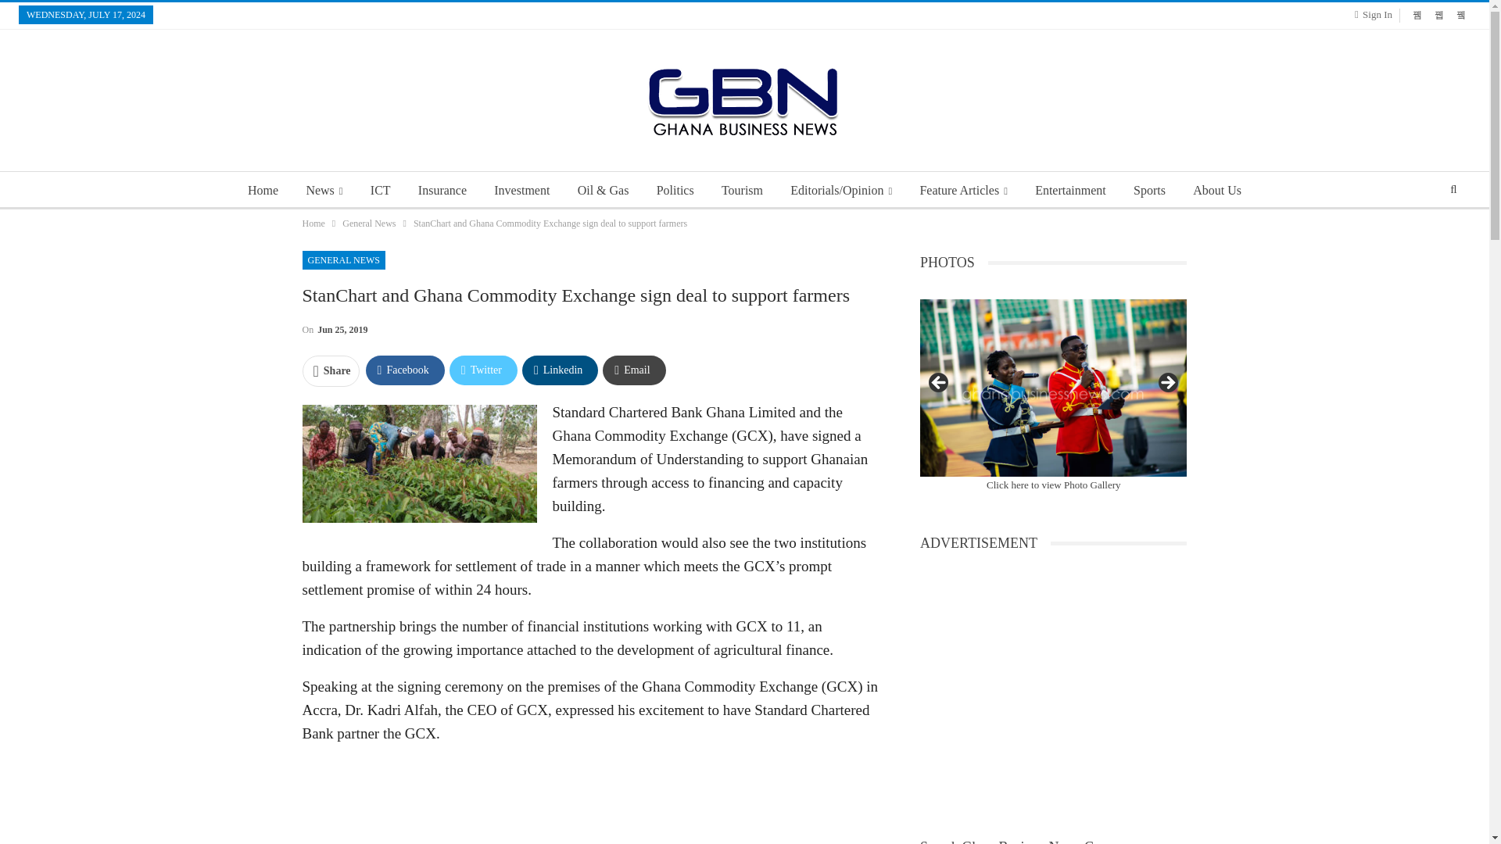  What do you see at coordinates (633, 370) in the screenshot?
I see `Email` at bounding box center [633, 370].